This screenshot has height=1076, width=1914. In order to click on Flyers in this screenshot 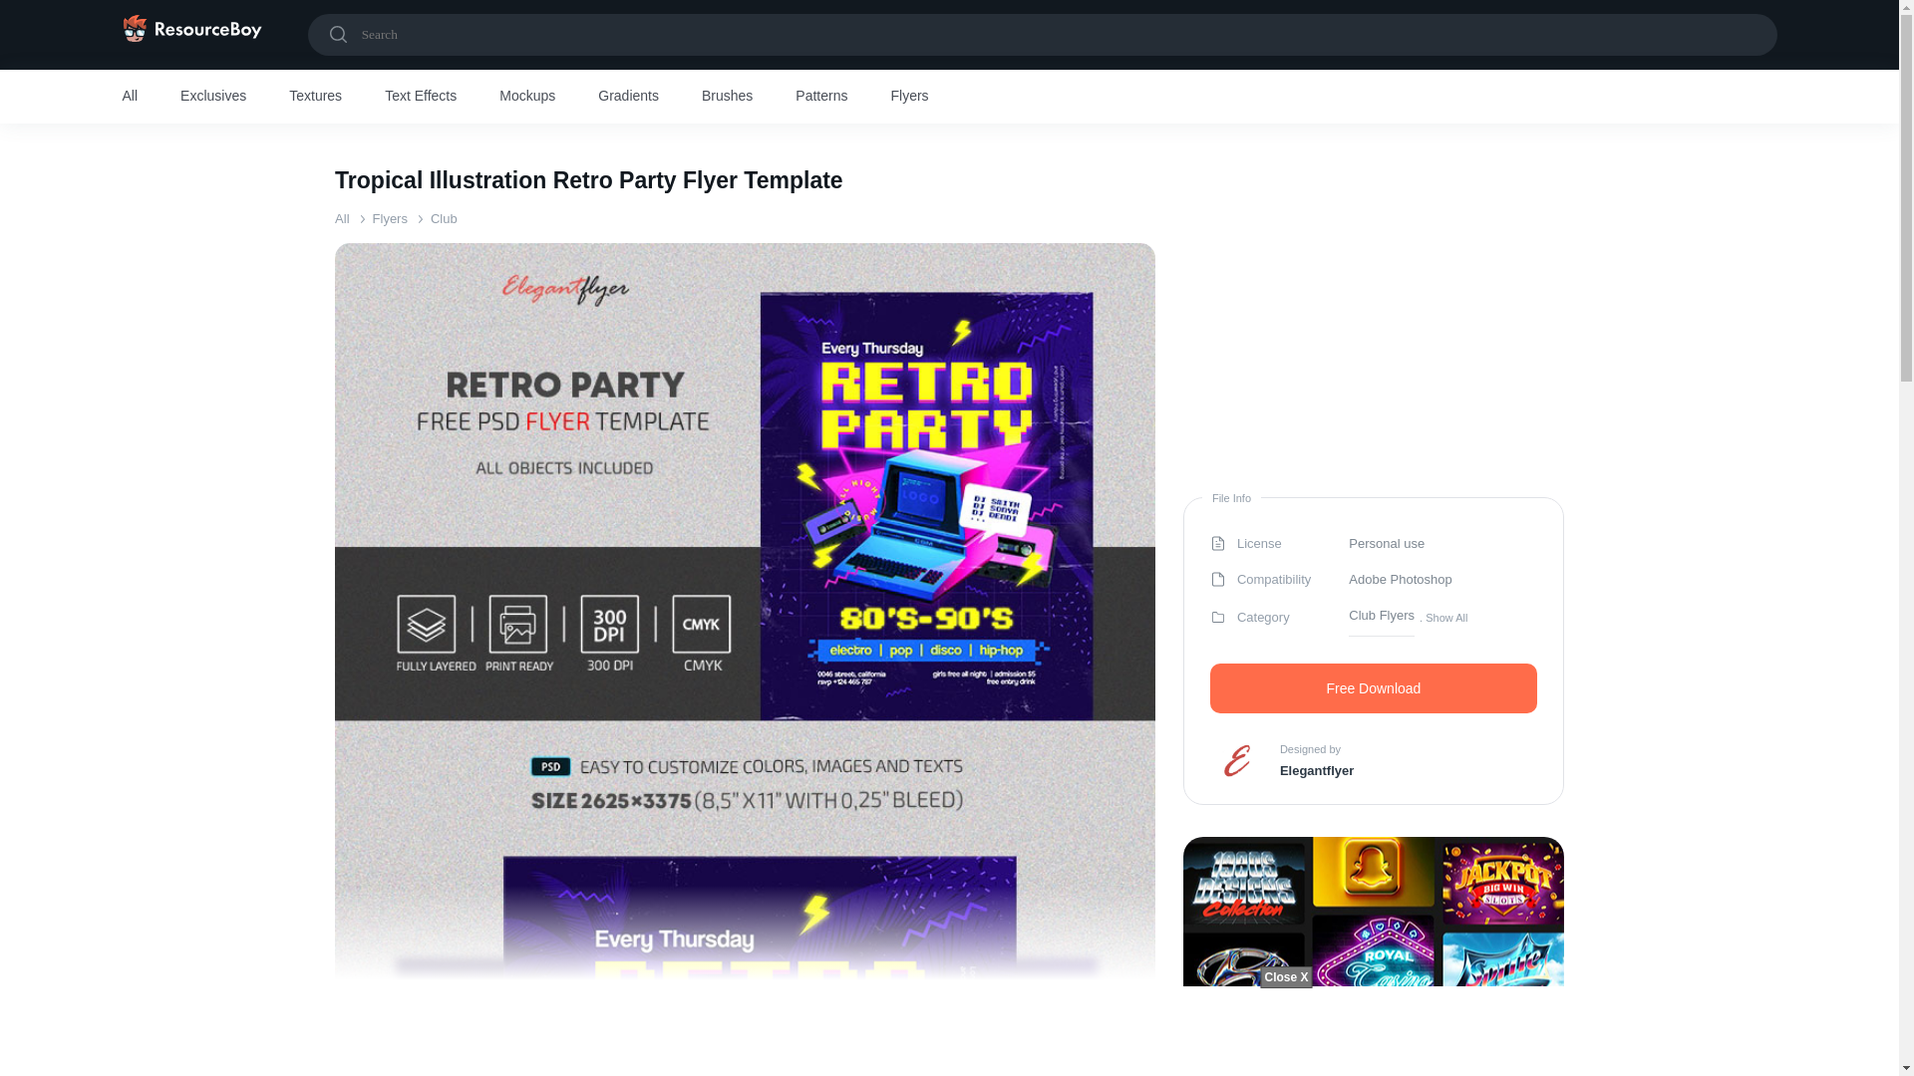, I will do `click(390, 217)`.